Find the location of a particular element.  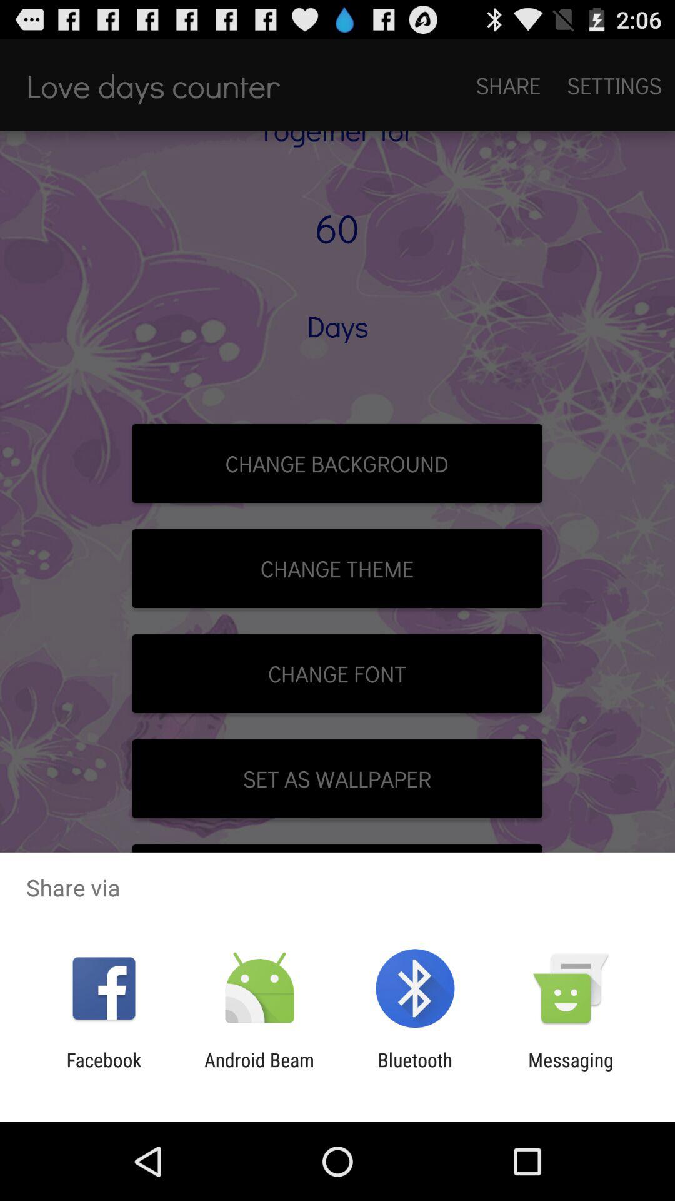

scroll until facebook is located at coordinates (104, 1071).